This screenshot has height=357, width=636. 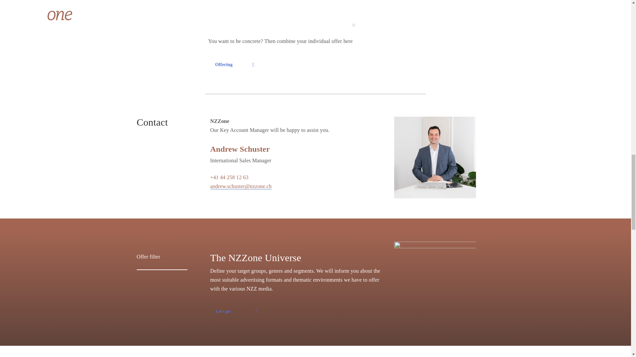 What do you see at coordinates (234, 65) in the screenshot?
I see `Offering` at bounding box center [234, 65].